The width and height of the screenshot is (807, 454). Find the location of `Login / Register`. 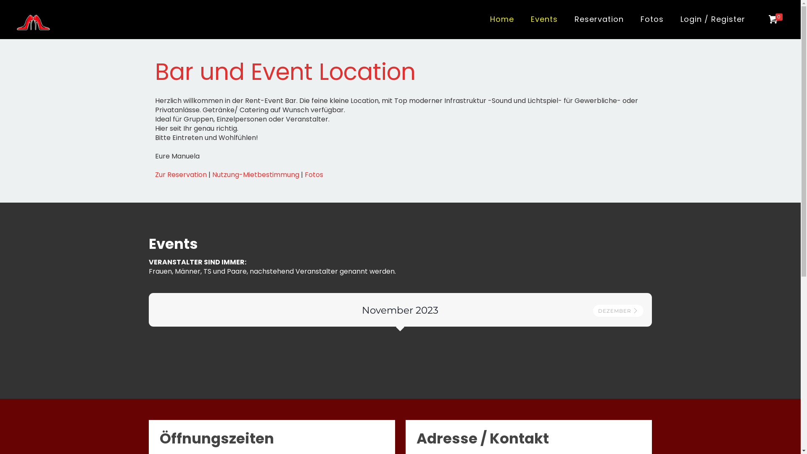

Login / Register is located at coordinates (713, 19).